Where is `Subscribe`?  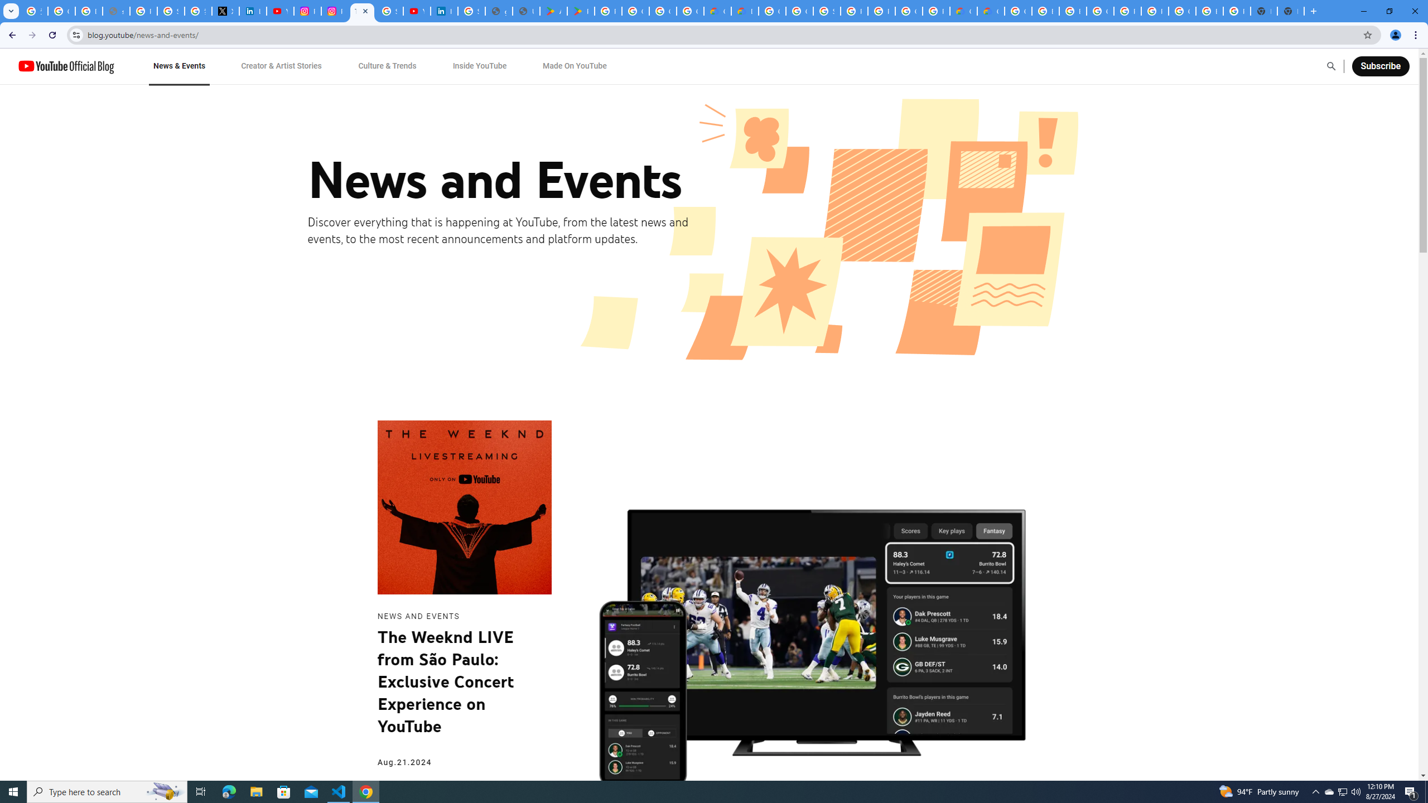 Subscribe is located at coordinates (1380, 66).